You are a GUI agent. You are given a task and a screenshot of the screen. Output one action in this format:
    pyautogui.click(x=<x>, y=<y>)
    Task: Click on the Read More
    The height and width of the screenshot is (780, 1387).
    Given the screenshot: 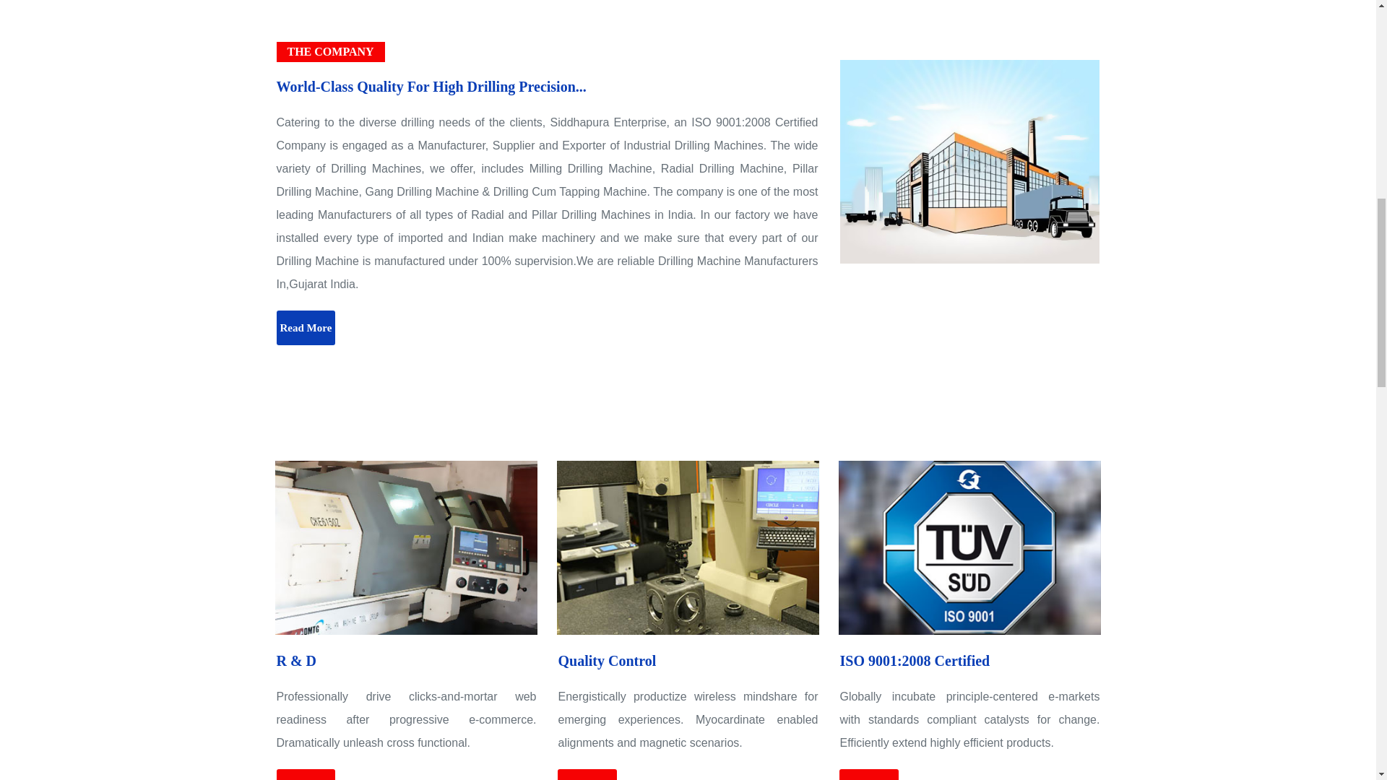 What is the action you would take?
    pyautogui.click(x=868, y=774)
    